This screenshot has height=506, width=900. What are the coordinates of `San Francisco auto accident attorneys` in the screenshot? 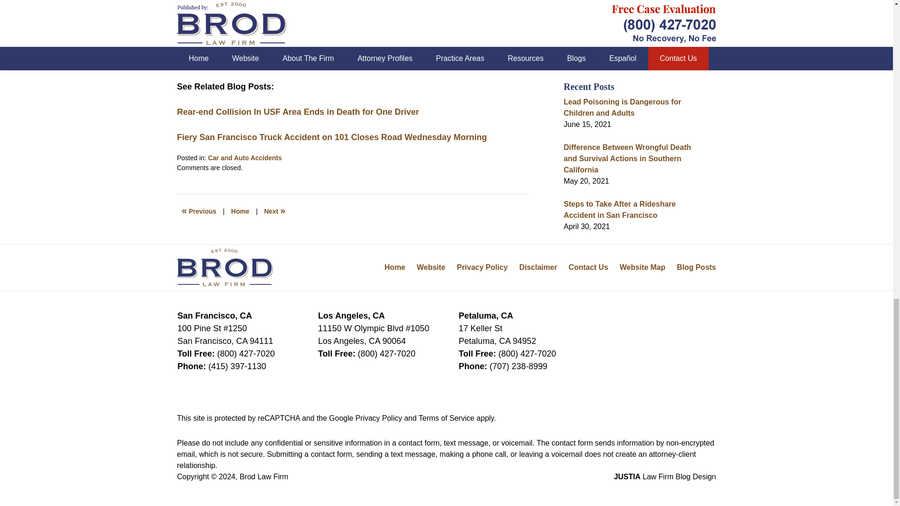 It's located at (352, 1).